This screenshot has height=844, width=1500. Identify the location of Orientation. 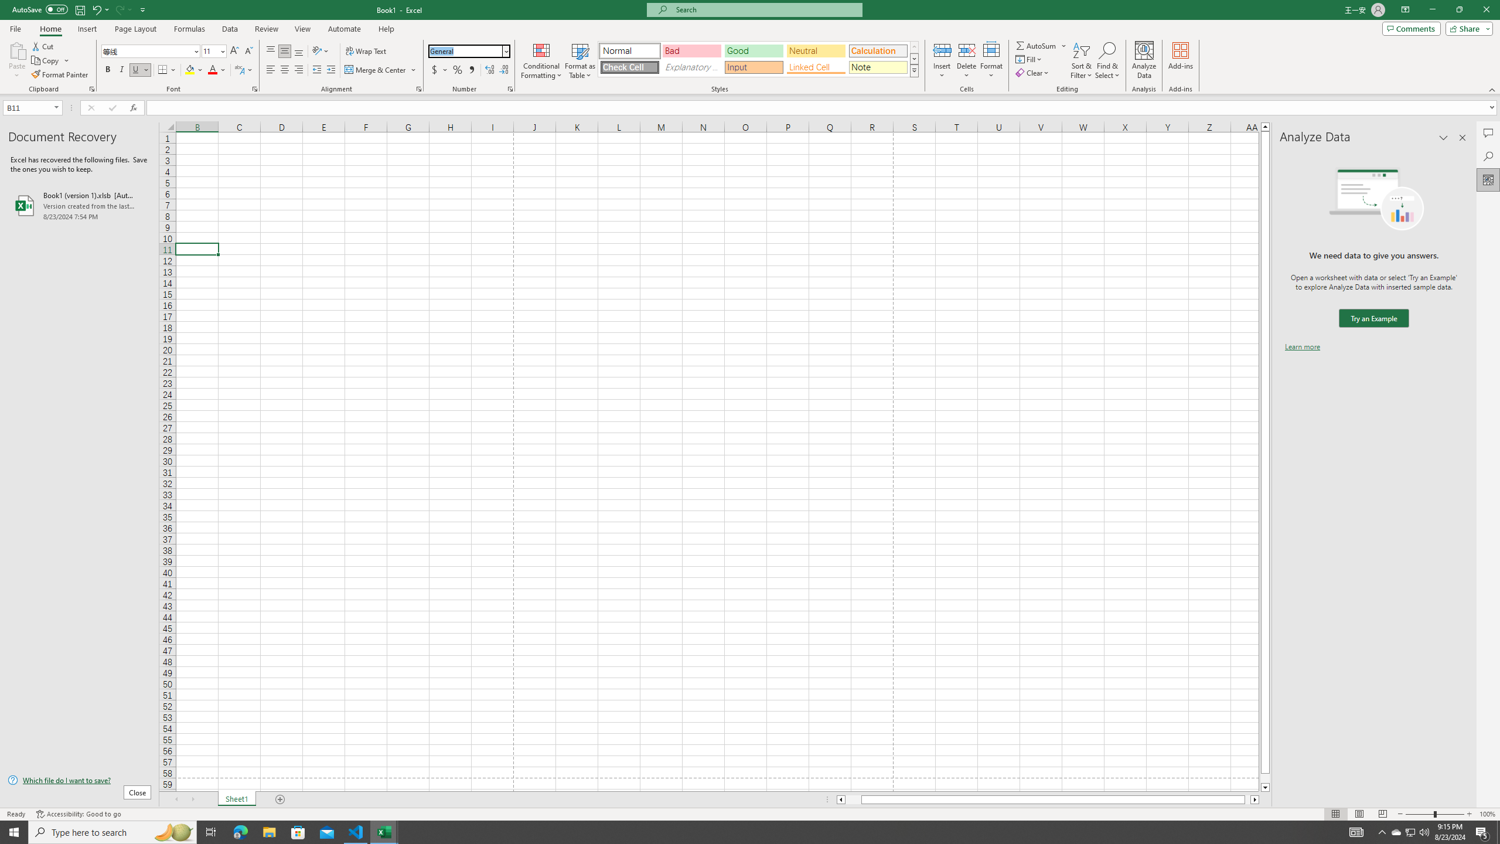
(321, 52).